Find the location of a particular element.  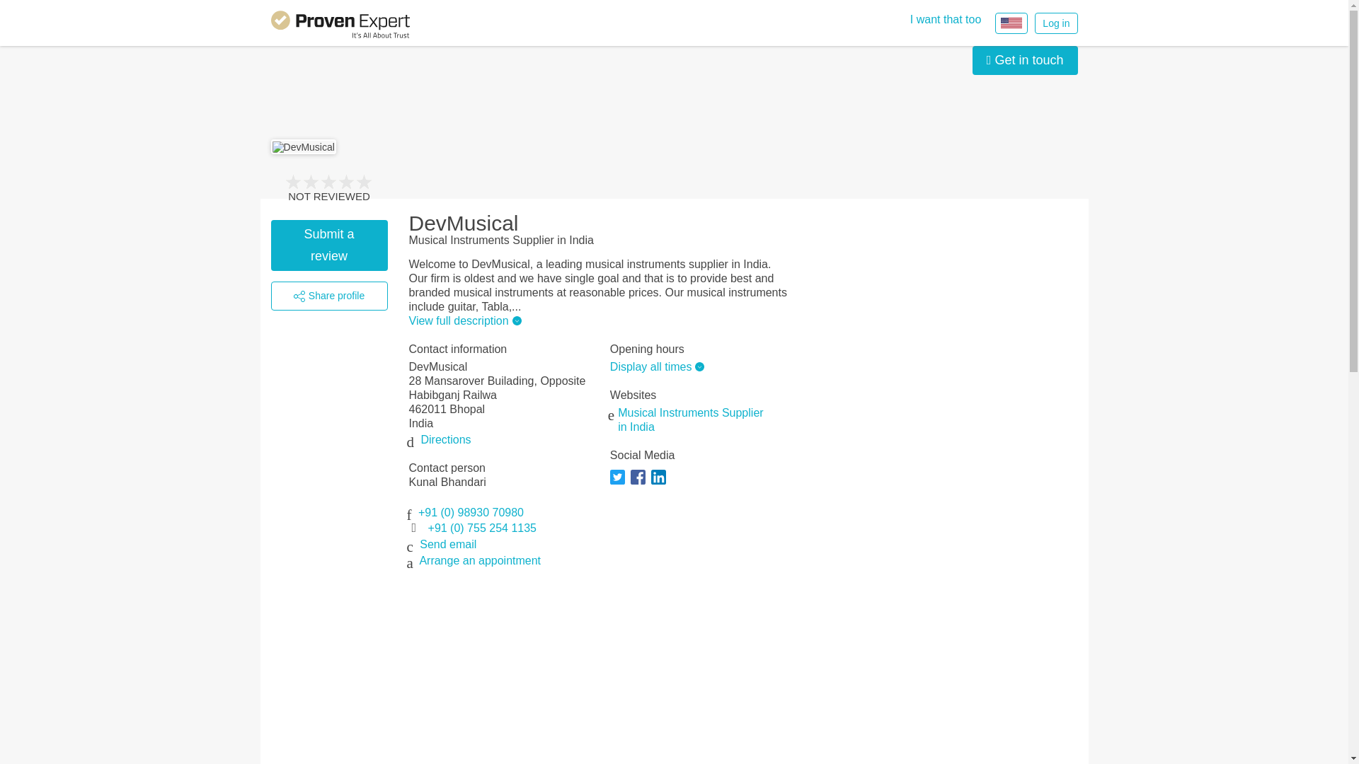

DevMusical review is located at coordinates (328, 245).